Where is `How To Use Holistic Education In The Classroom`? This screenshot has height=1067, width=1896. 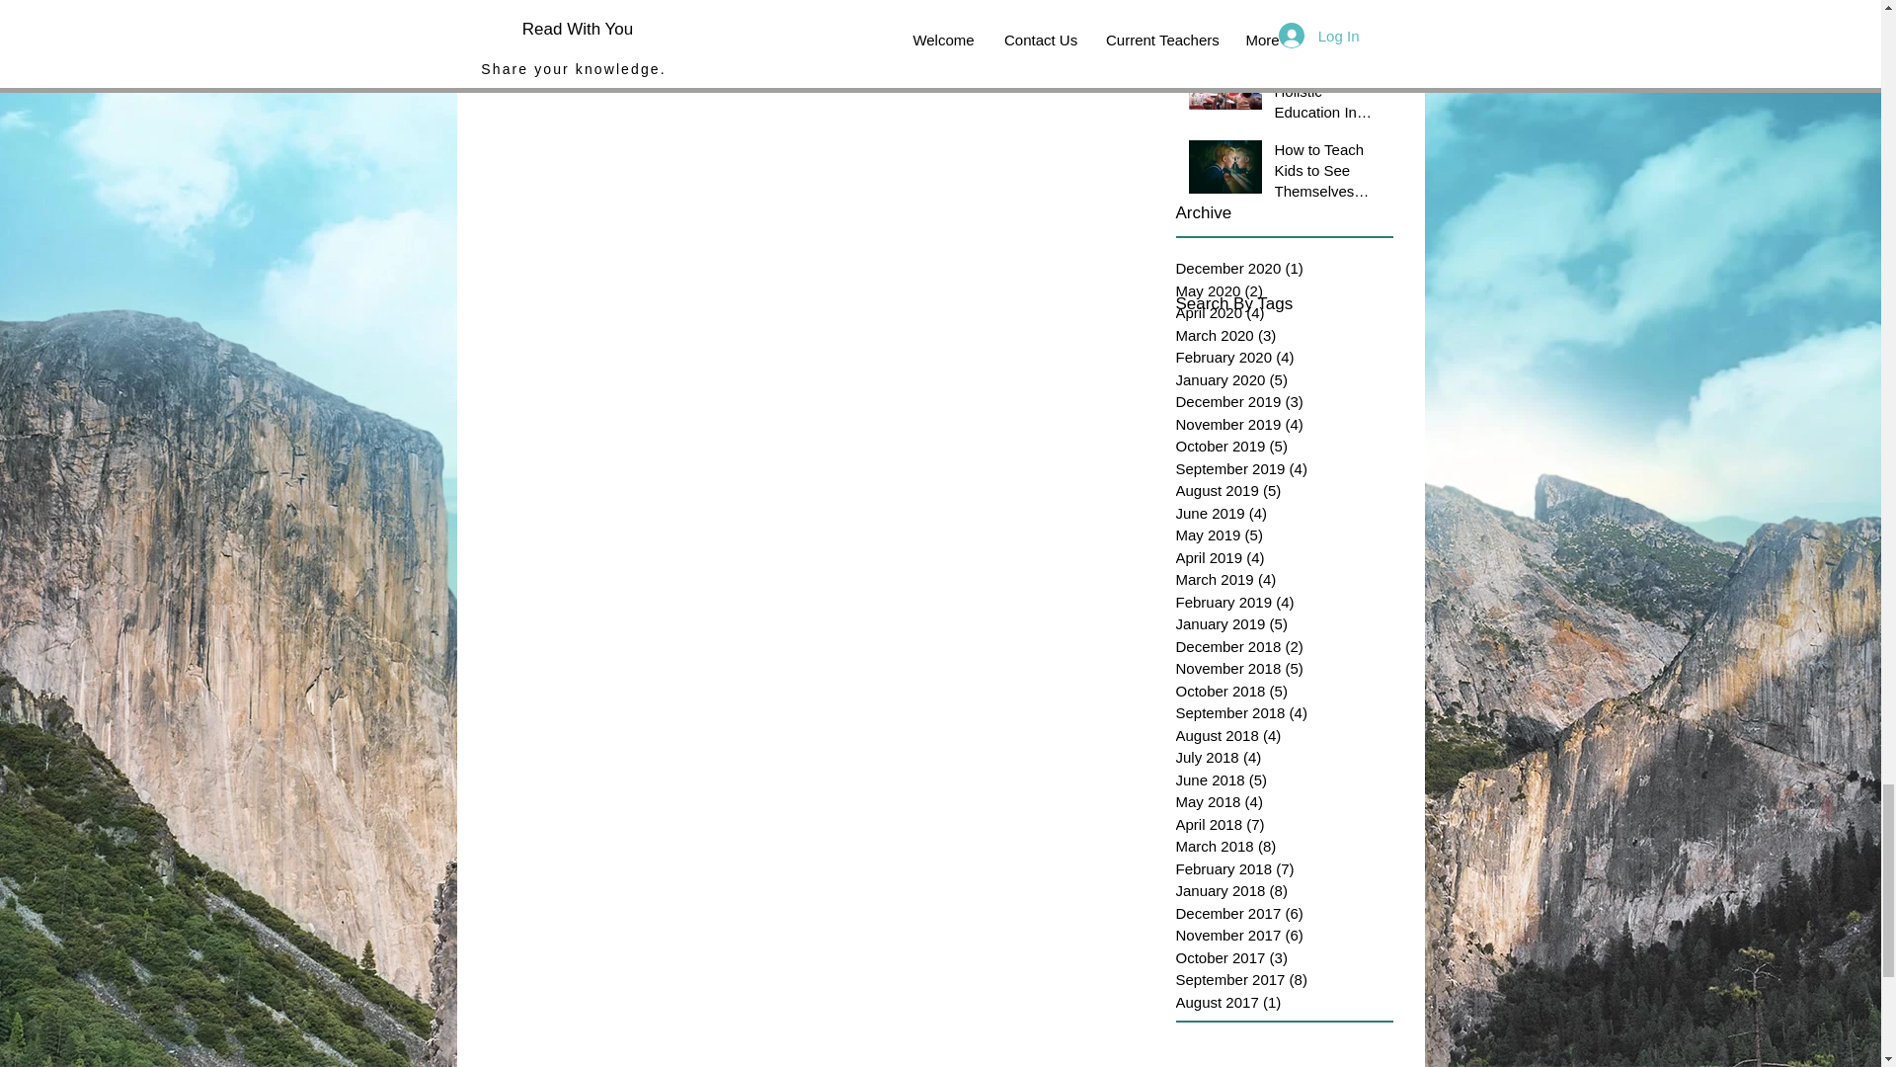
How To Use Holistic Education In The Classroom is located at coordinates (1327, 95).